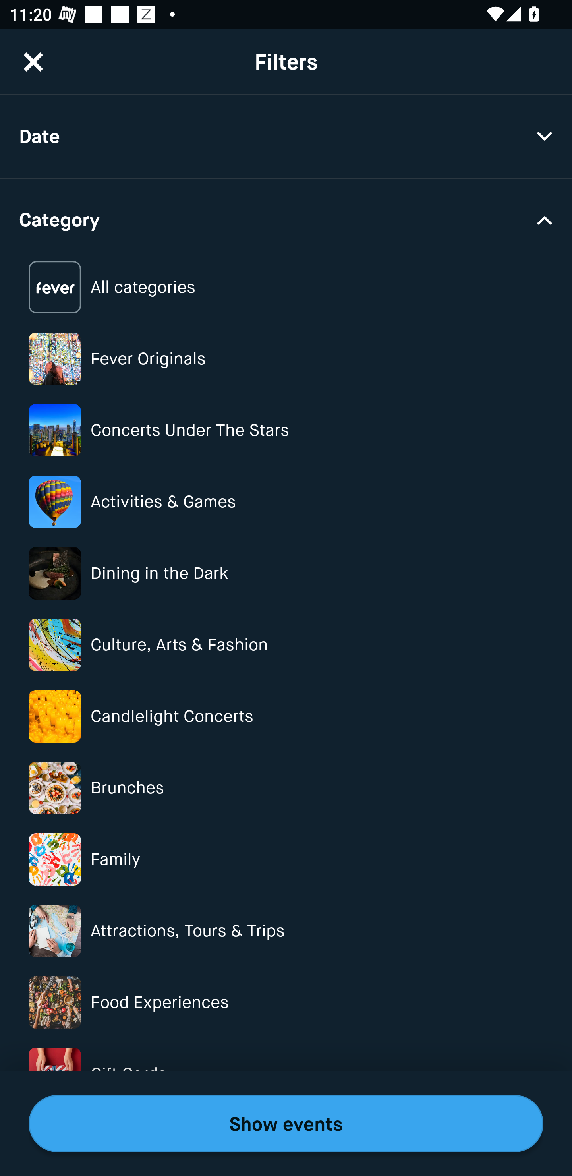  I want to click on Category Image Attractions, Tours & Trips, so click(286, 930).